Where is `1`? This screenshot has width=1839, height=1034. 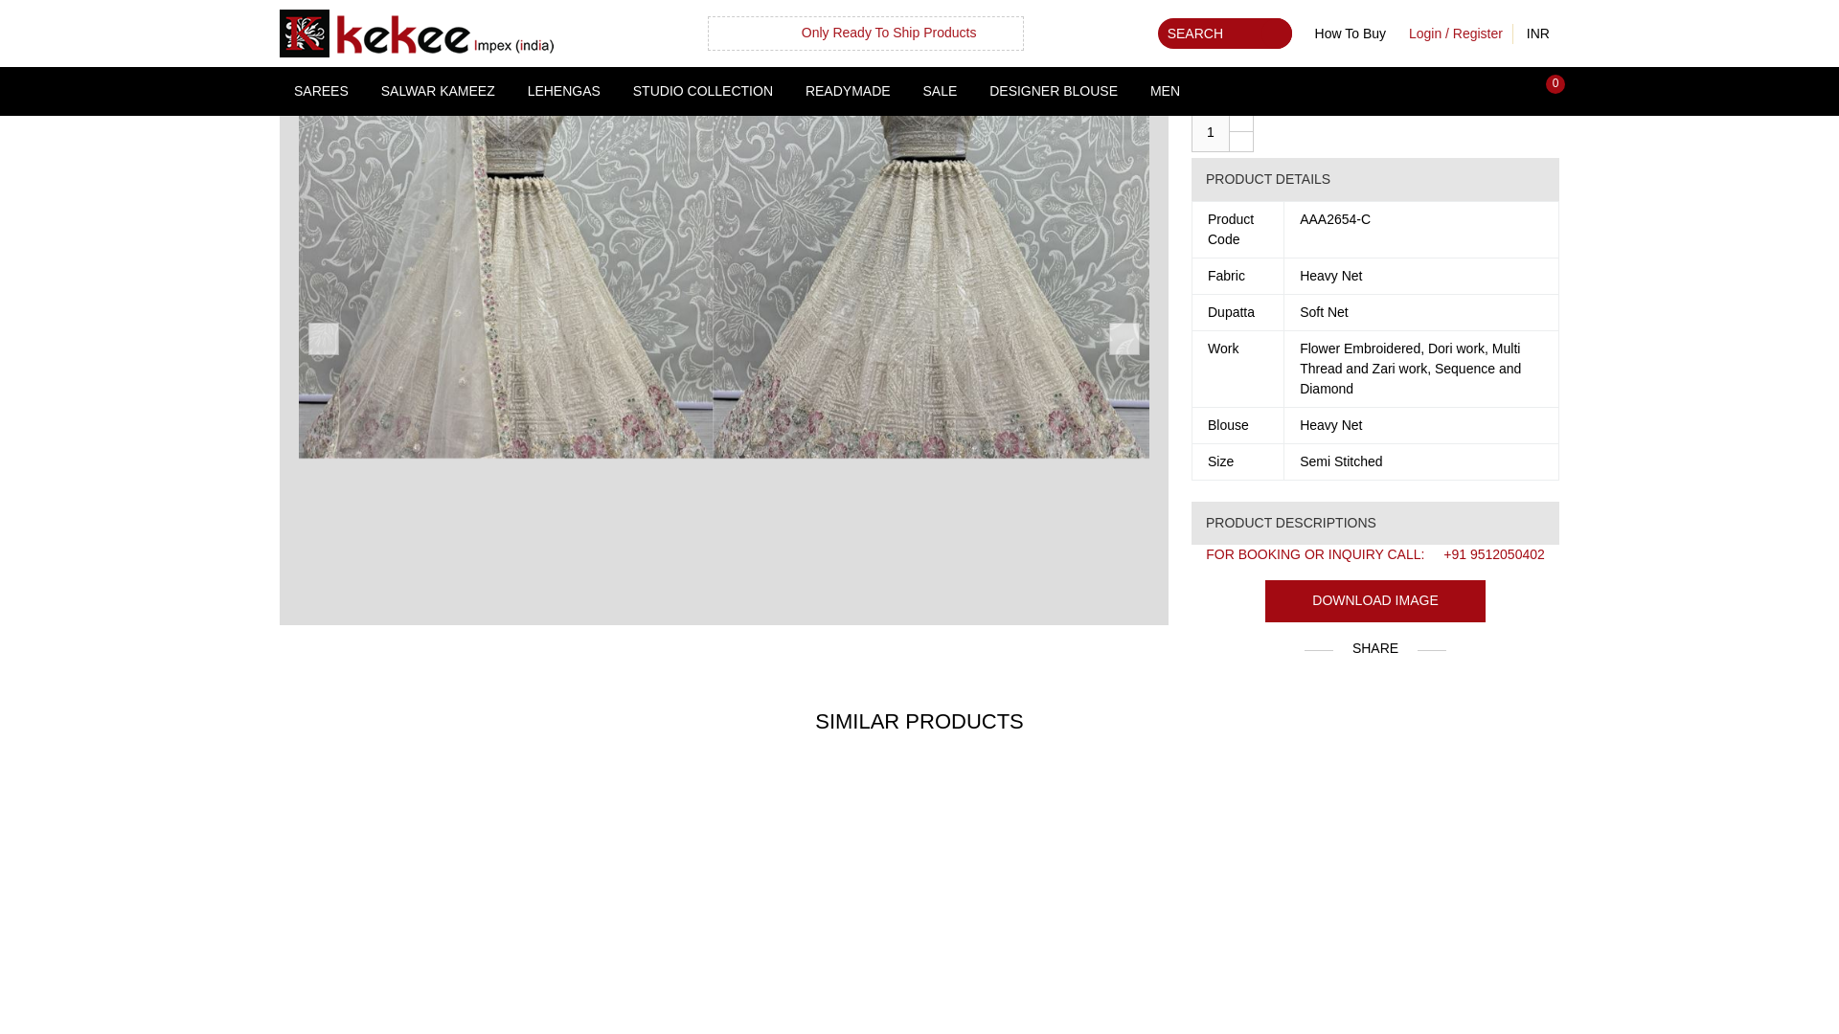 1 is located at coordinates (1211, 131).